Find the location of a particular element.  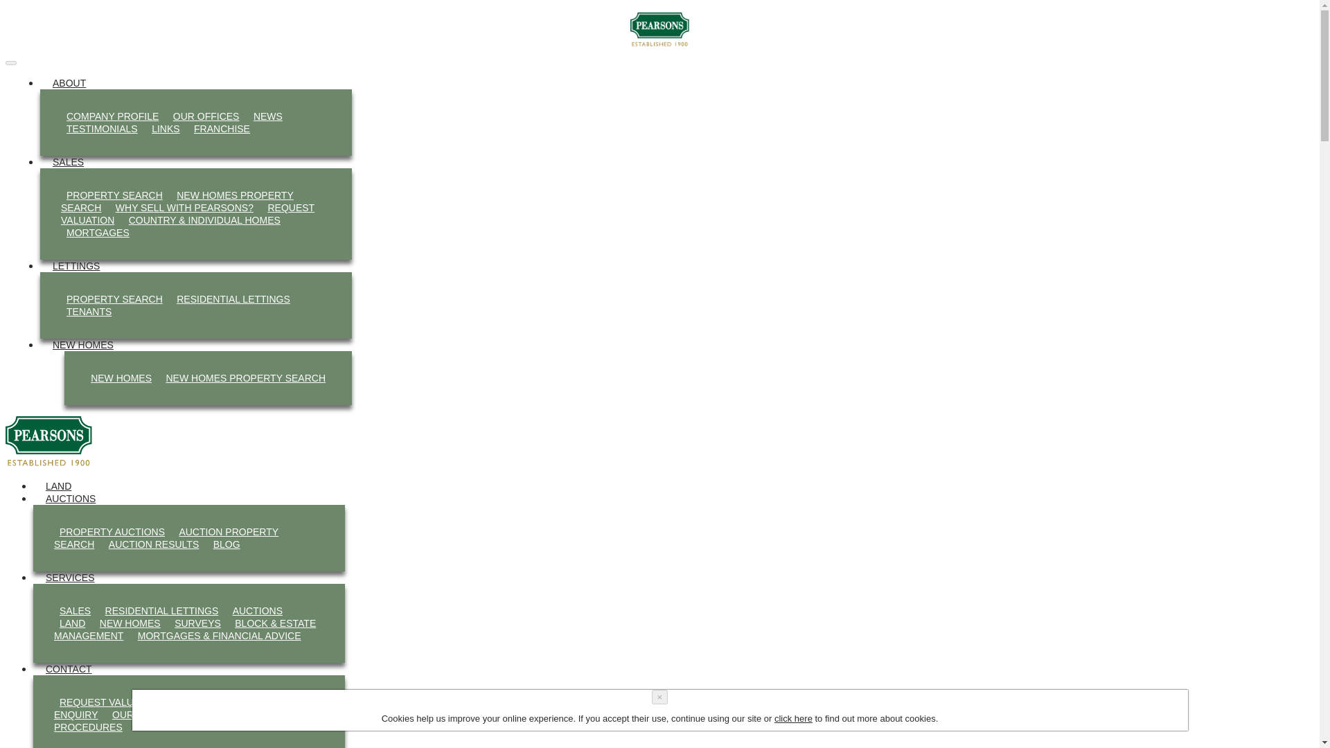

TESTIMONIALS is located at coordinates (103, 128).